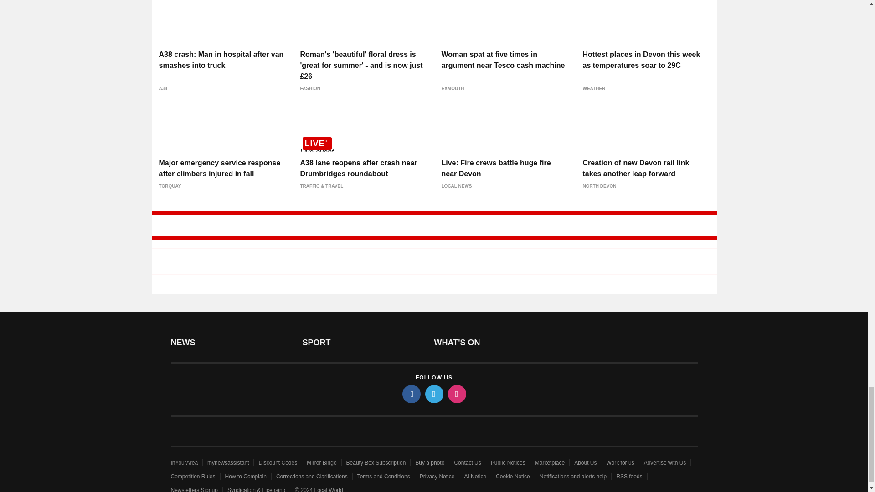 The width and height of the screenshot is (875, 492). What do you see at coordinates (456, 394) in the screenshot?
I see `instagram` at bounding box center [456, 394].